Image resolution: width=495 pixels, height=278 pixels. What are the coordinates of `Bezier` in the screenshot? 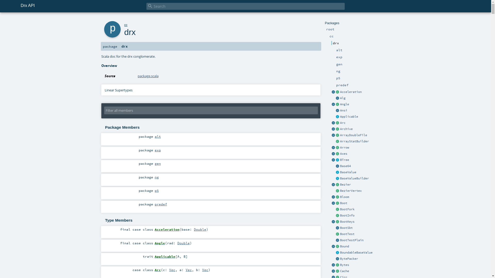 It's located at (345, 185).